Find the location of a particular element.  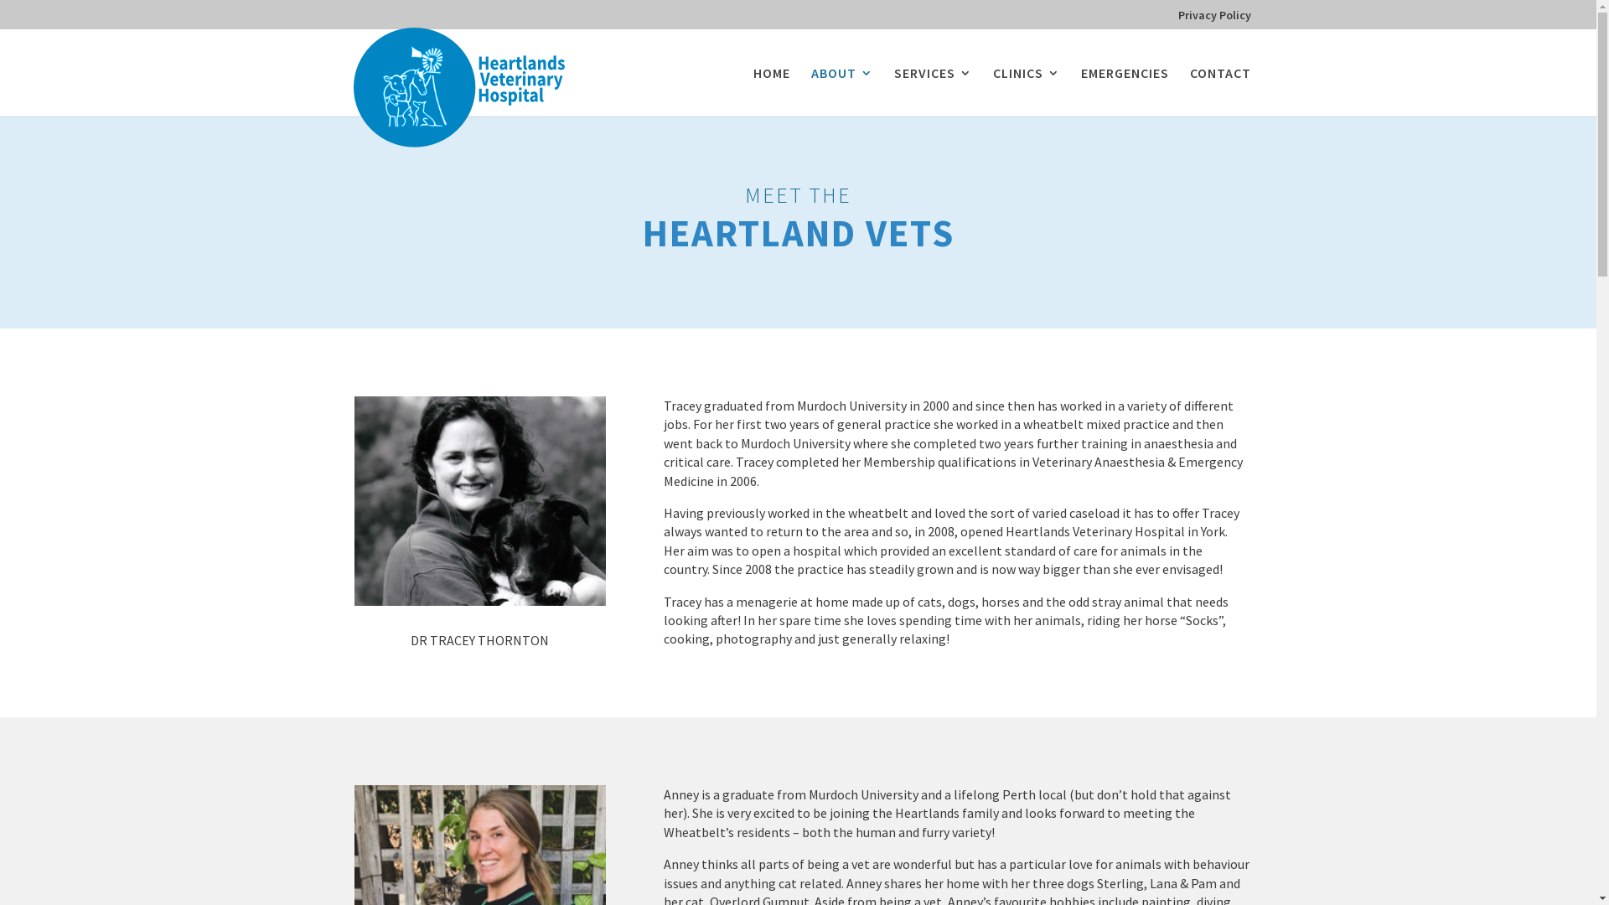

ABOUT is located at coordinates (842, 92).